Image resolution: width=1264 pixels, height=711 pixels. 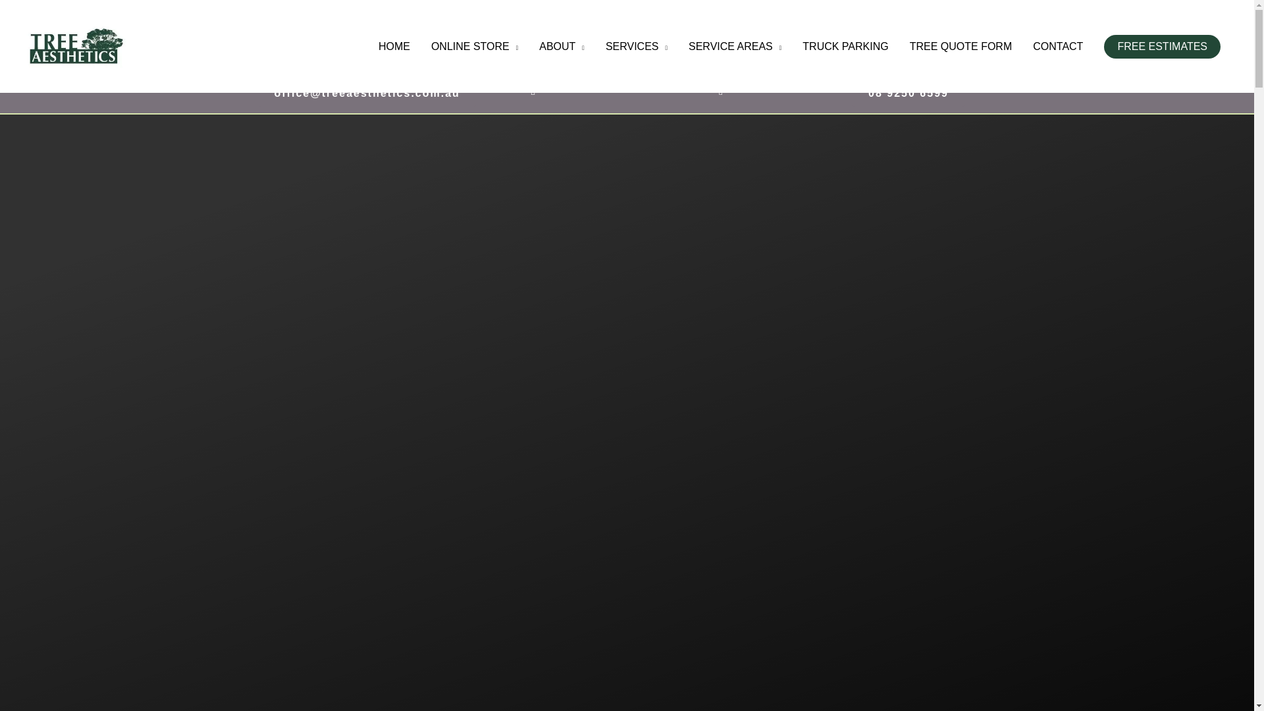 I want to click on HOME, so click(x=394, y=46).